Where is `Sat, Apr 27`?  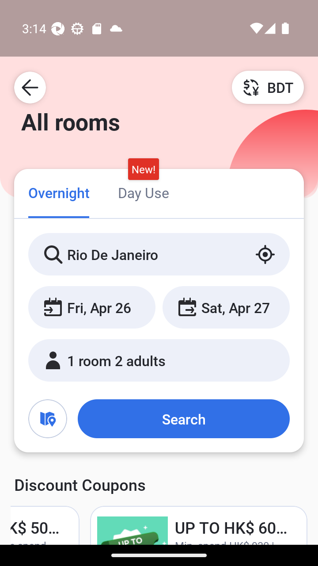 Sat, Apr 27 is located at coordinates (226, 307).